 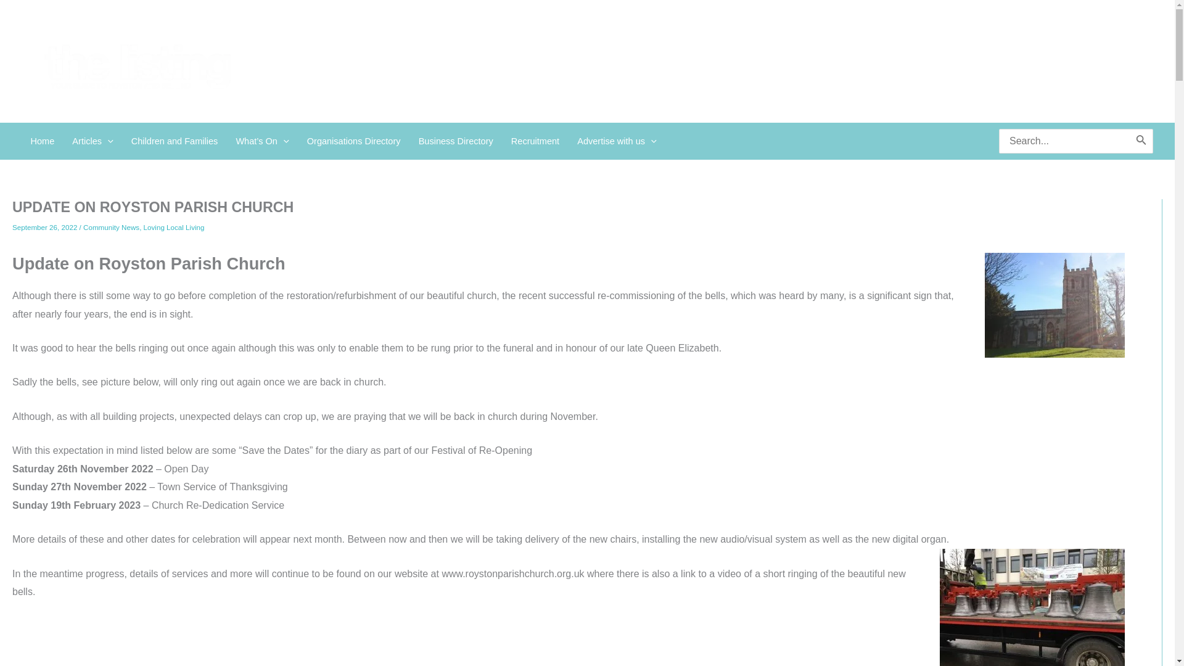 I want to click on Home, so click(x=42, y=141).